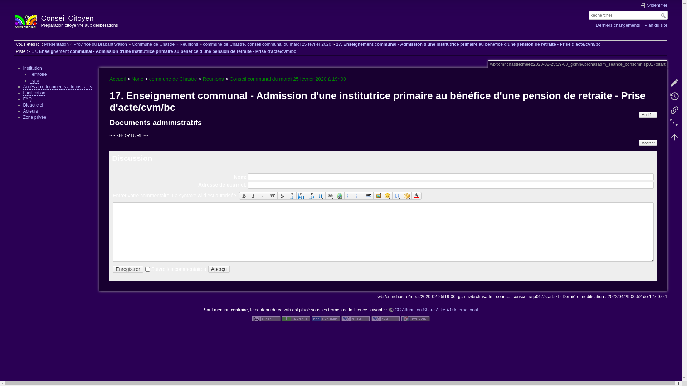 Image resolution: width=687 pixels, height=386 pixels. Describe the element at coordinates (153, 44) in the screenshot. I see `Commune de Chastre` at that location.